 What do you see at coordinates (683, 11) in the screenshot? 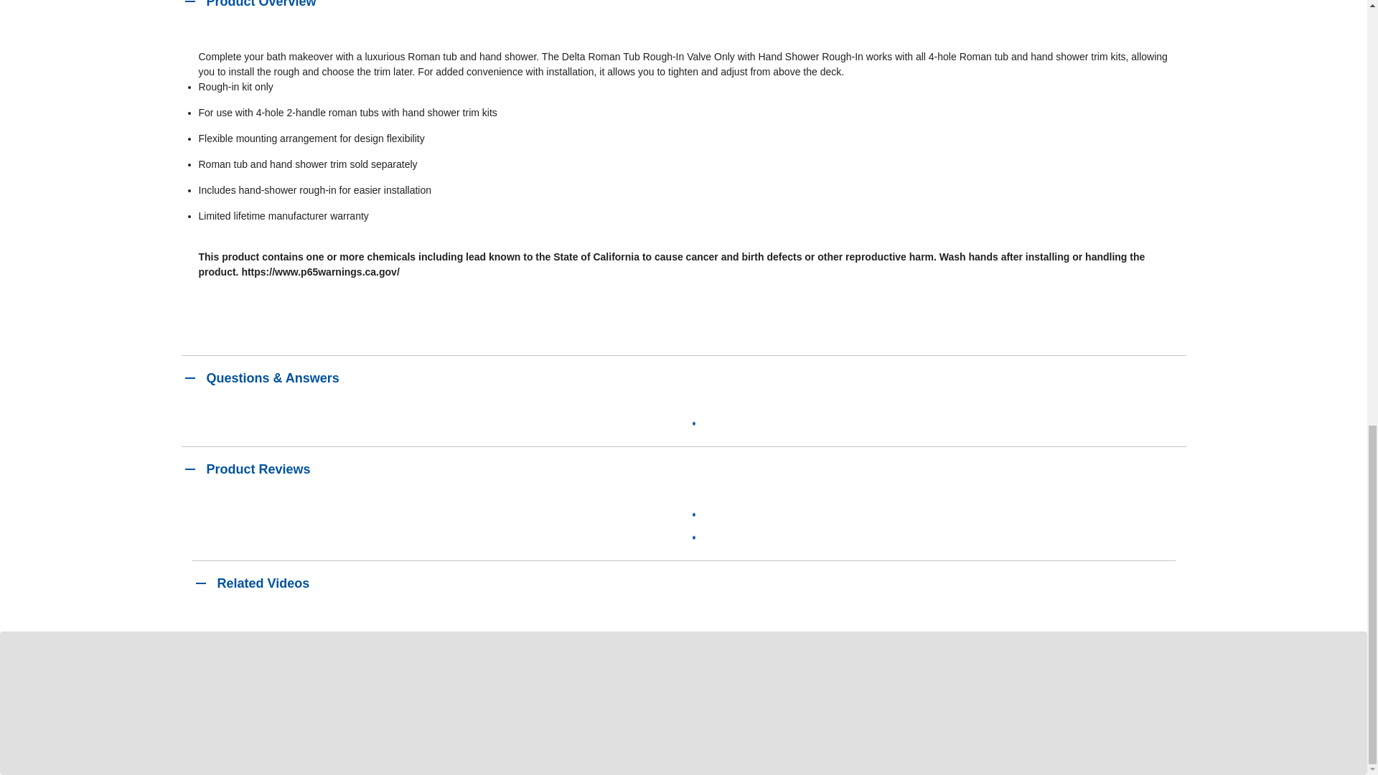
I see `Product Overview` at bounding box center [683, 11].